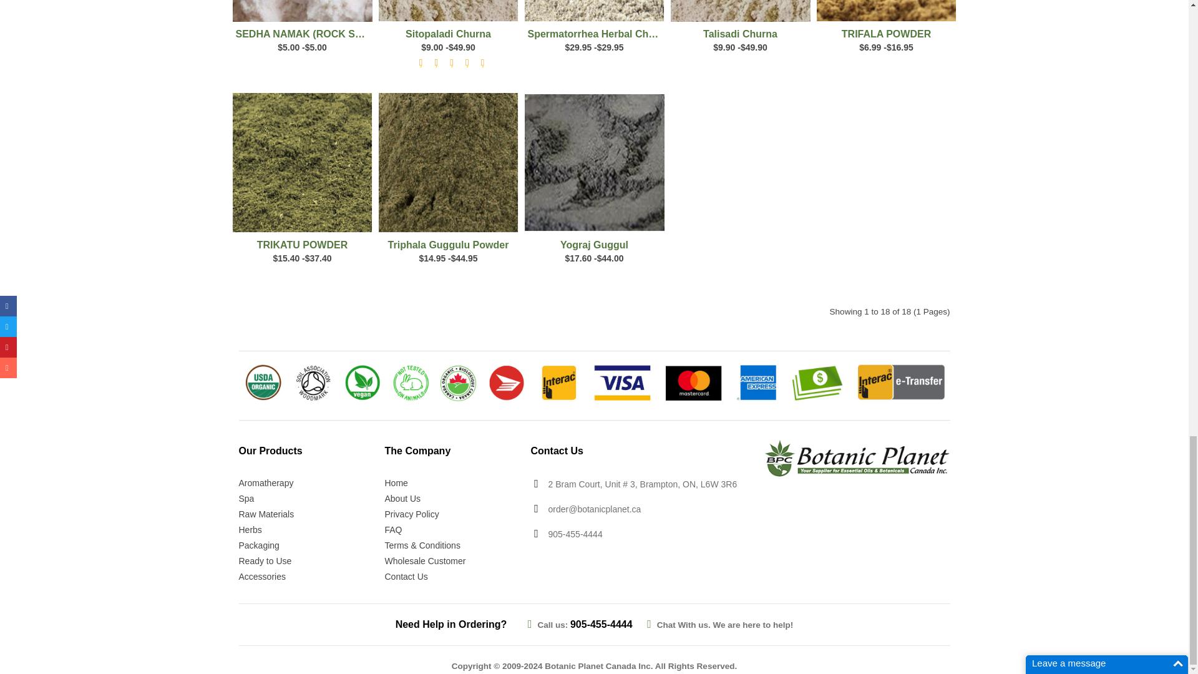 The image size is (1198, 674). I want to click on Spermatorrhea Herbal Churan, so click(594, 11).